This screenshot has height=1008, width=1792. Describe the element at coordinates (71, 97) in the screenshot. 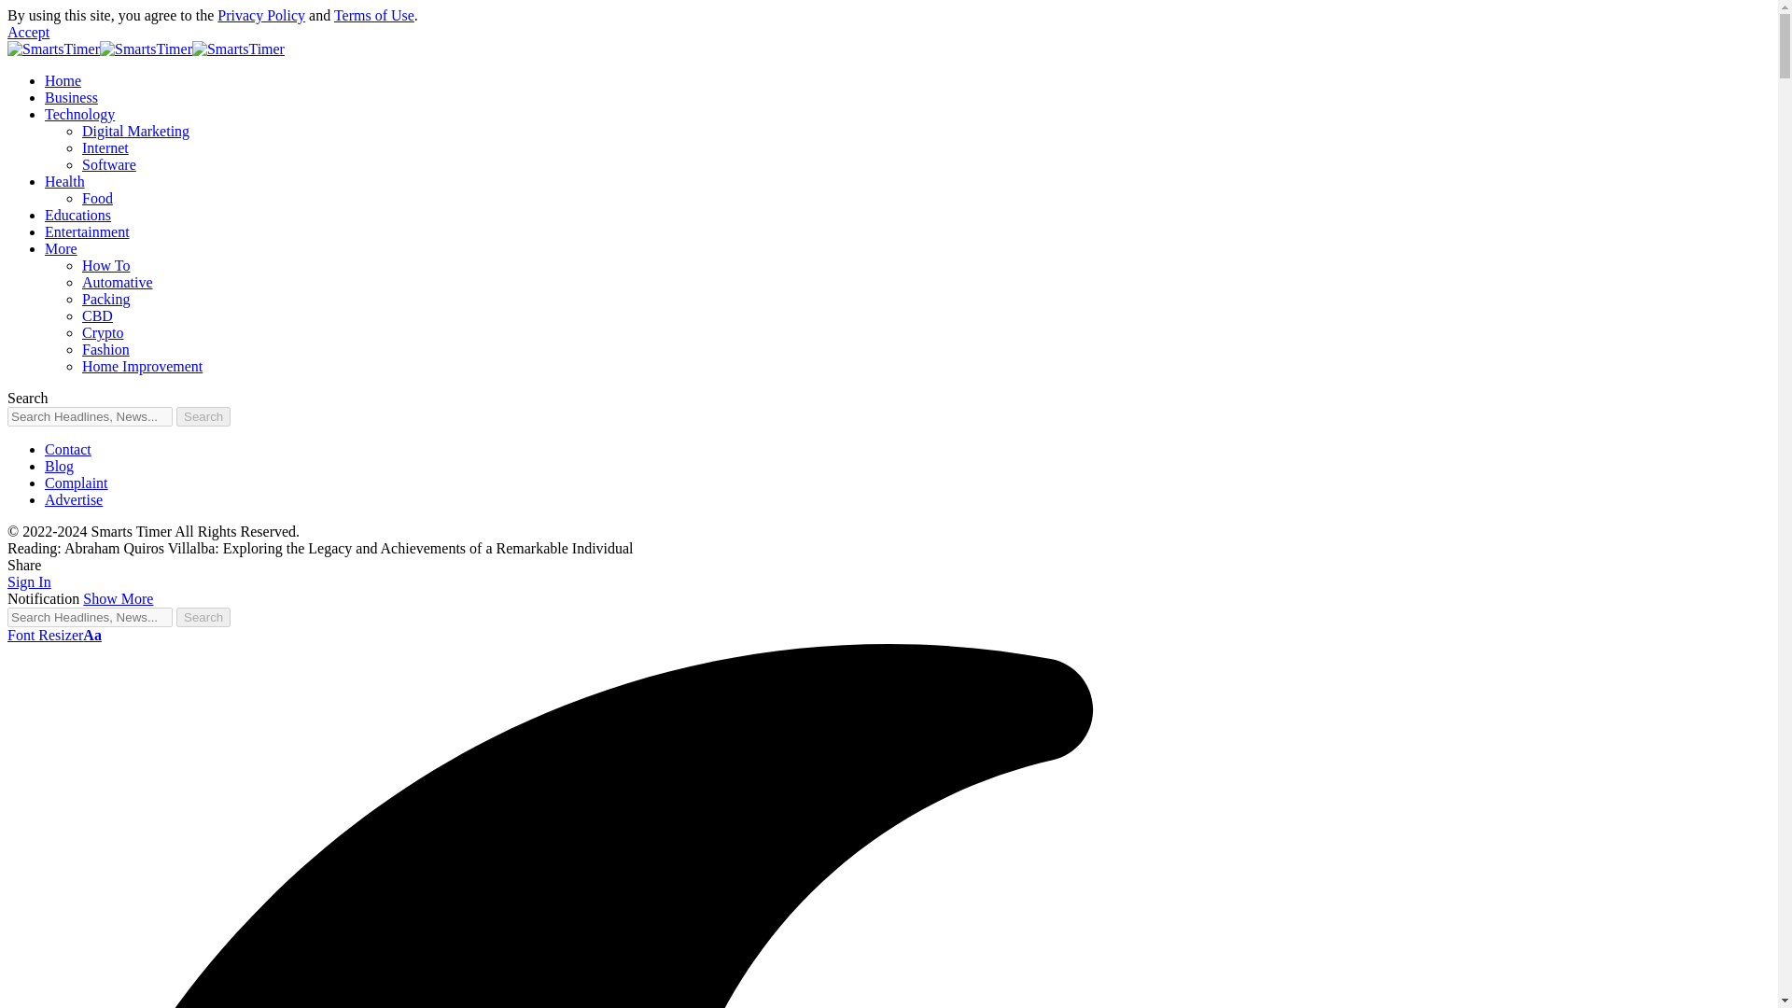

I see `Business` at that location.